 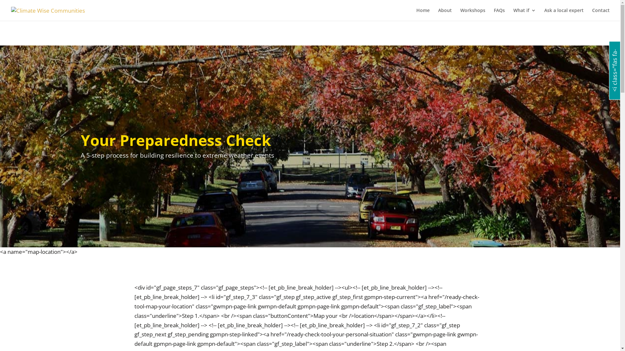 What do you see at coordinates (445, 14) in the screenshot?
I see `About` at bounding box center [445, 14].